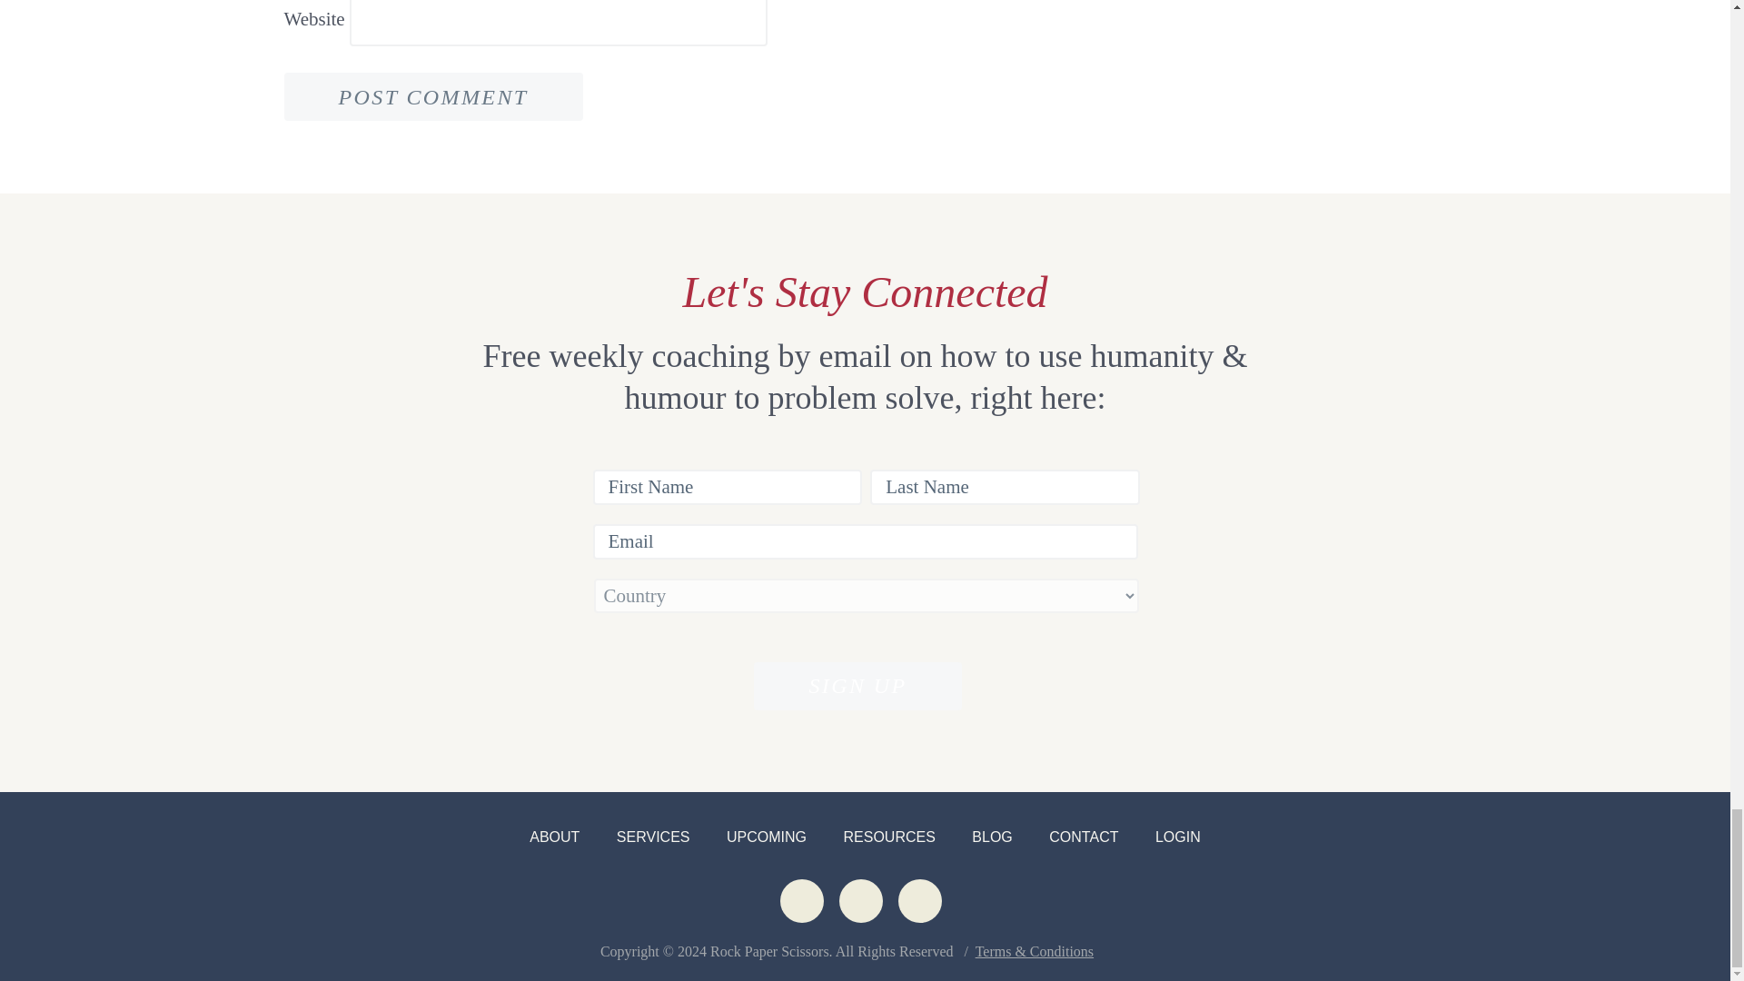  What do you see at coordinates (432, 96) in the screenshot?
I see `Post Comment` at bounding box center [432, 96].